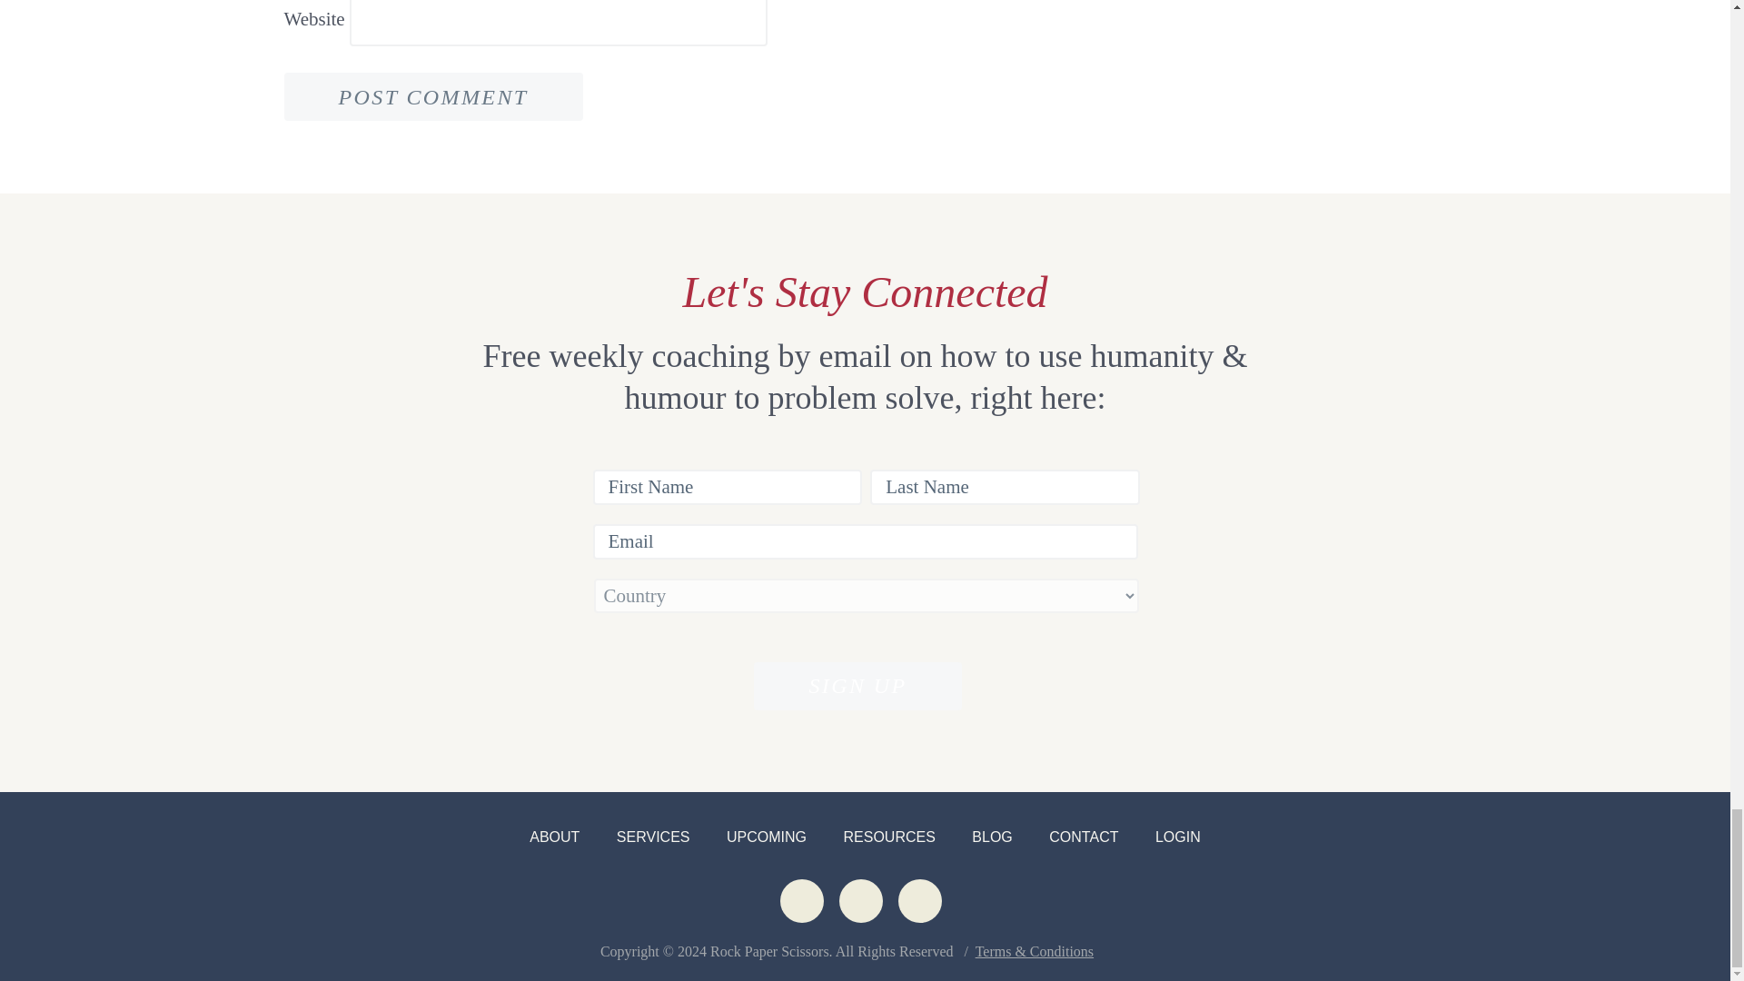  What do you see at coordinates (432, 96) in the screenshot?
I see `Post Comment` at bounding box center [432, 96].